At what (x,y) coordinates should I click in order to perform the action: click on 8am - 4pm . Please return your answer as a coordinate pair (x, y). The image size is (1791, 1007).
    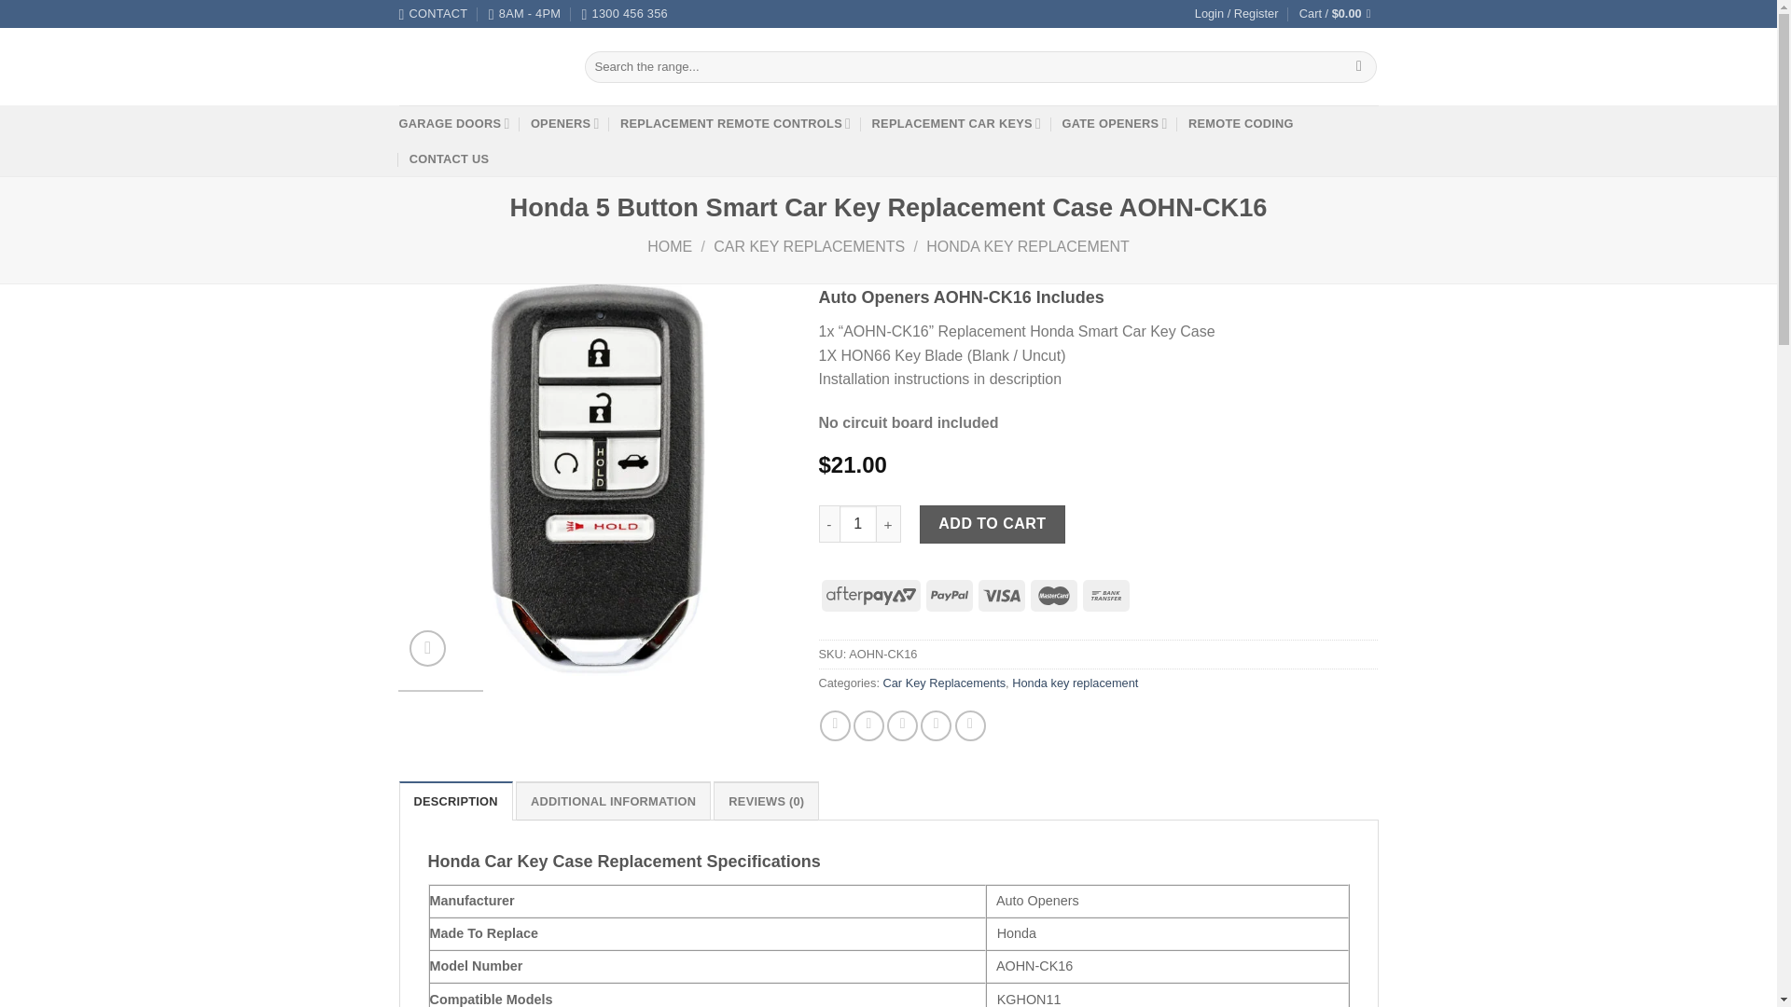
    Looking at the image, I should click on (524, 14).